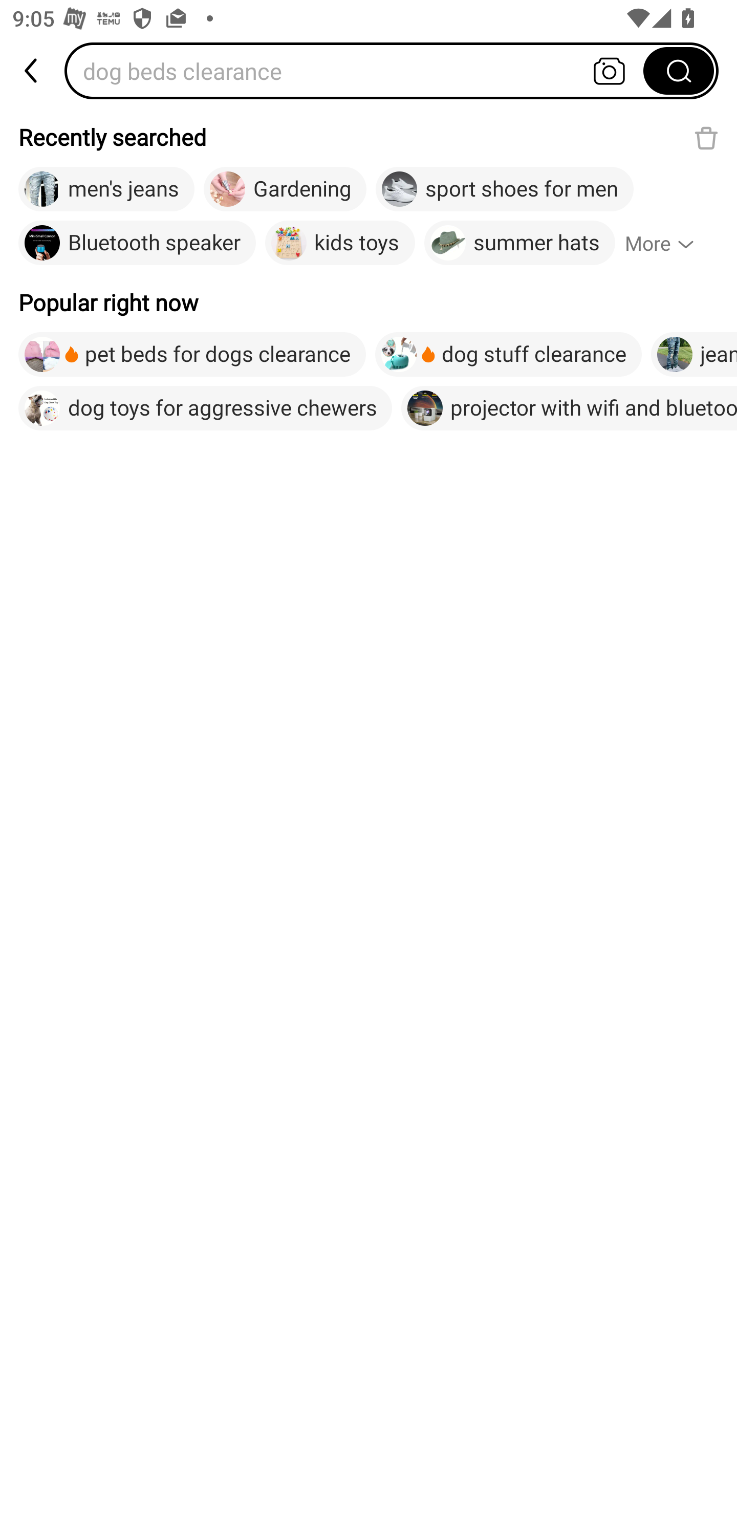 The width and height of the screenshot is (737, 1515). What do you see at coordinates (569, 408) in the screenshot?
I see `projector with wifi and bluetooth` at bounding box center [569, 408].